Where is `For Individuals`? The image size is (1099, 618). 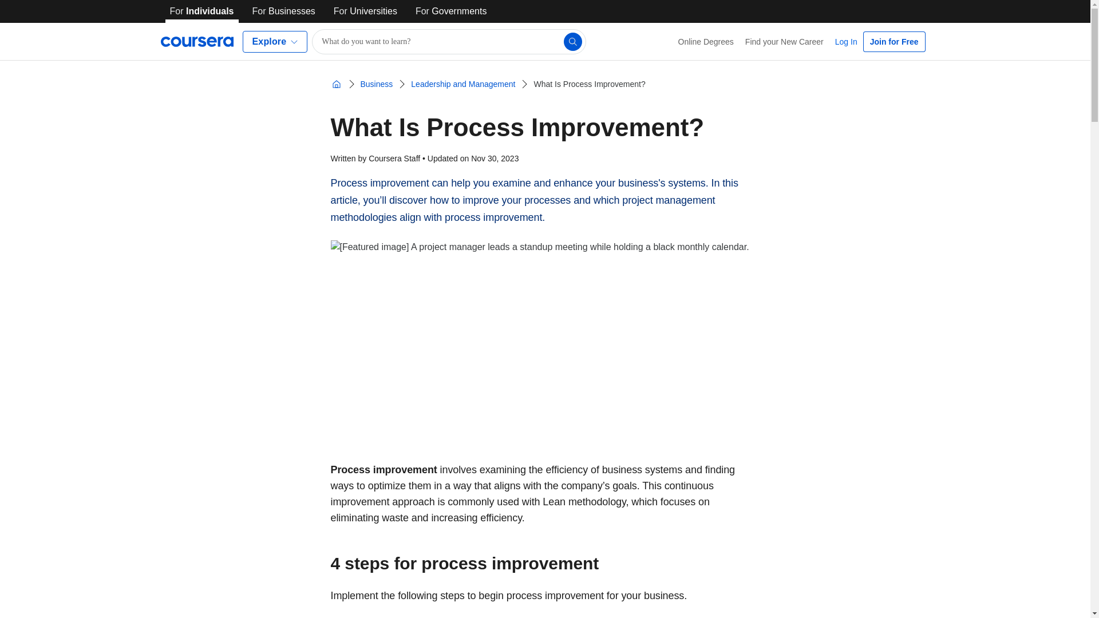 For Individuals is located at coordinates (201, 11).